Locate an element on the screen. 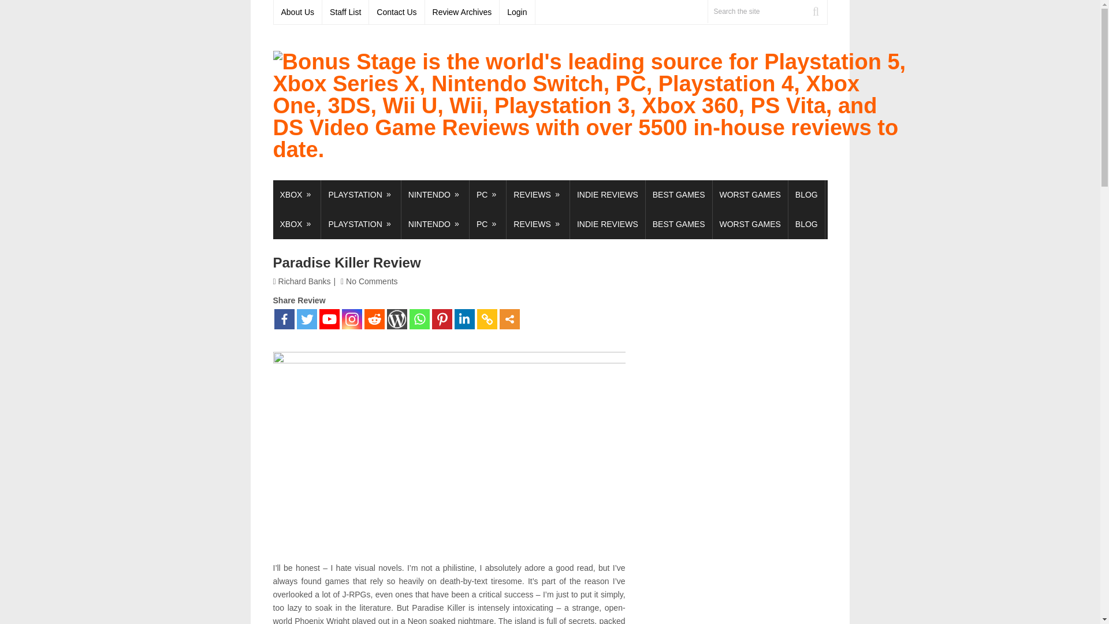  REVIEWS is located at coordinates (538, 195).